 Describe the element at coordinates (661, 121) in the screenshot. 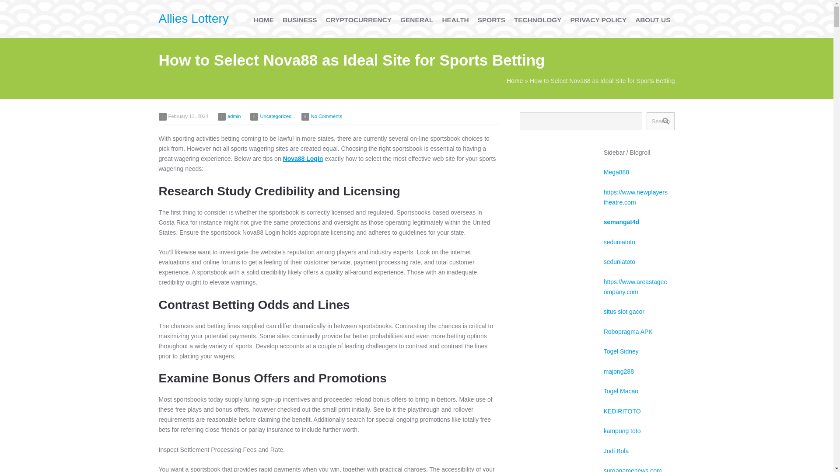

I see `Search` at that location.